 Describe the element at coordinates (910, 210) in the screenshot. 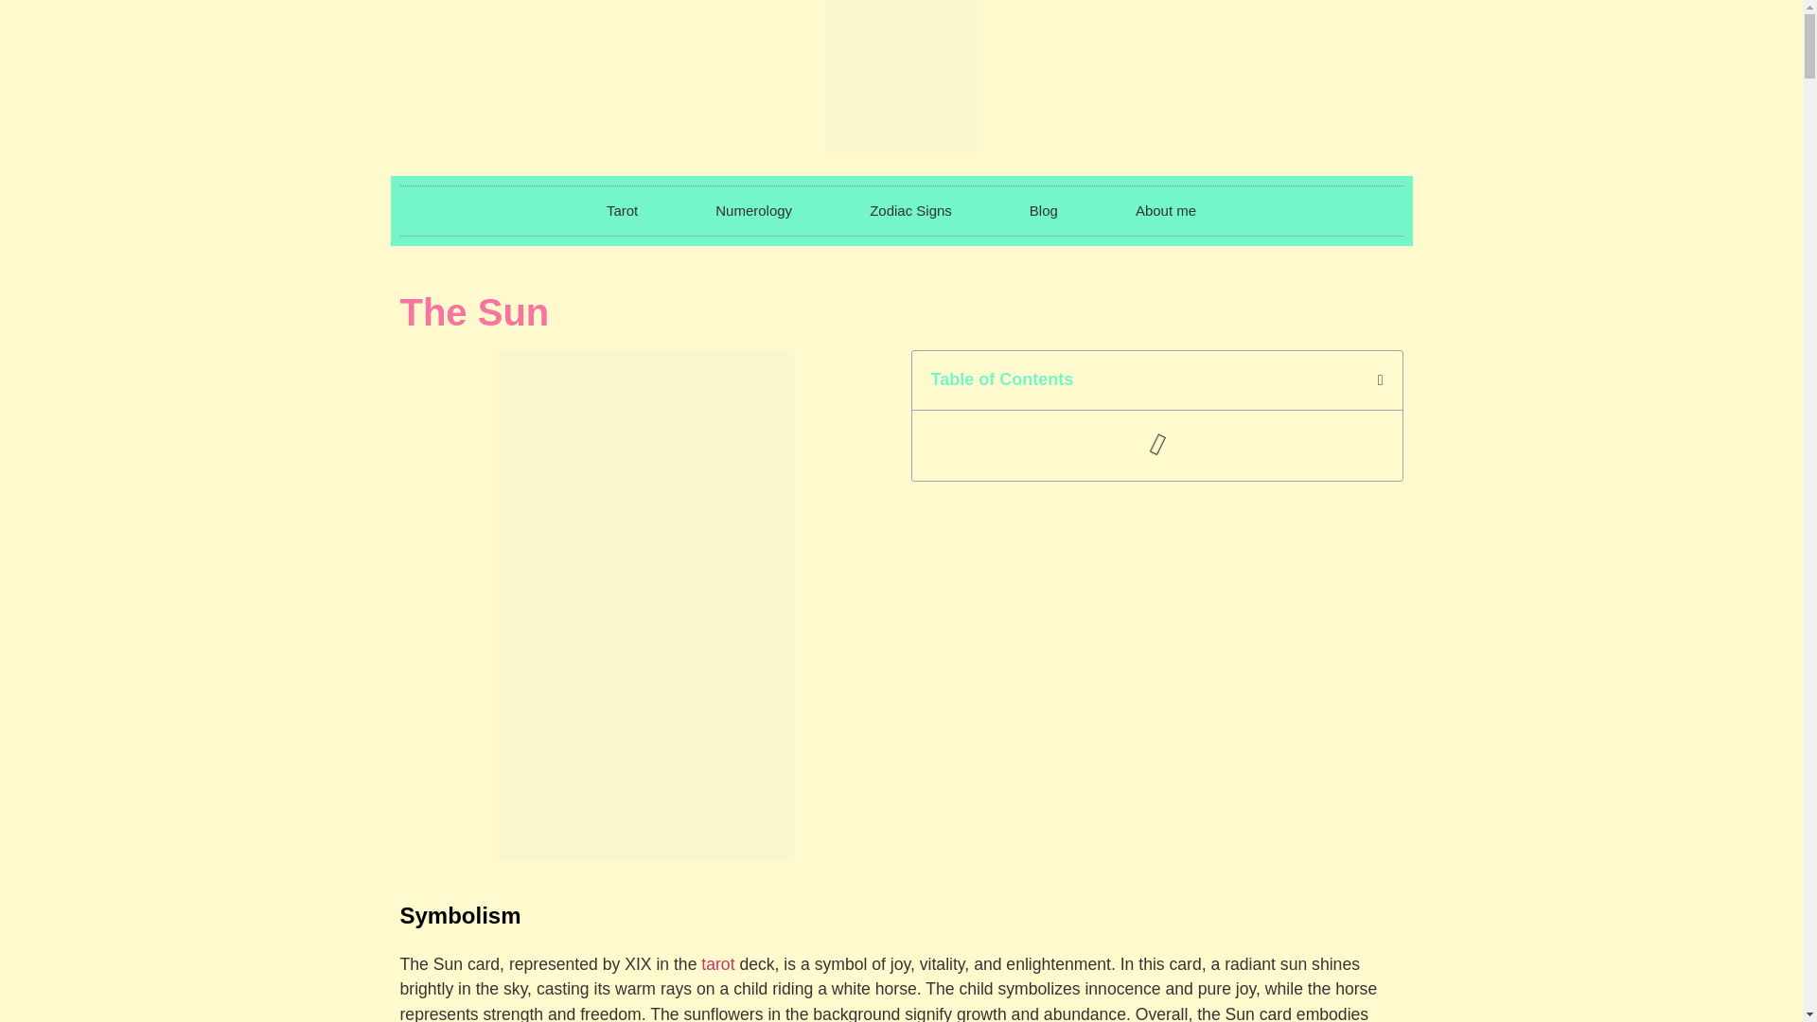

I see `Zodiac Signs` at that location.